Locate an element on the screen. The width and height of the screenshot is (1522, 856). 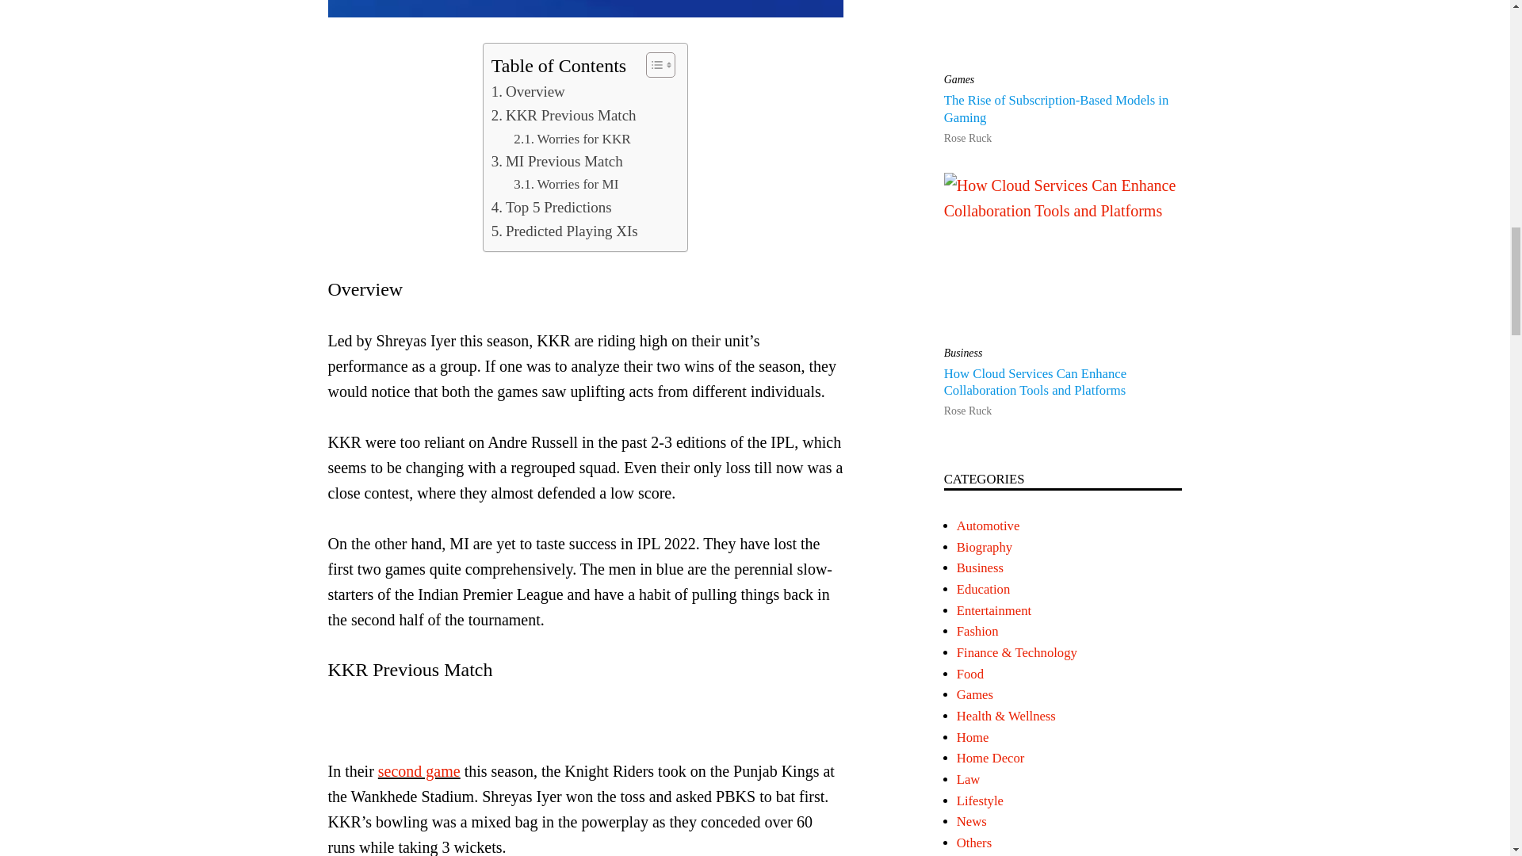
Worries for MI is located at coordinates (566, 184).